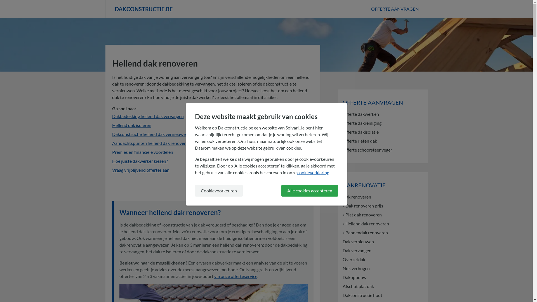 The width and height of the screenshot is (537, 302). Describe the element at coordinates (310, 191) in the screenshot. I see `Alle cookies accepteren` at that location.